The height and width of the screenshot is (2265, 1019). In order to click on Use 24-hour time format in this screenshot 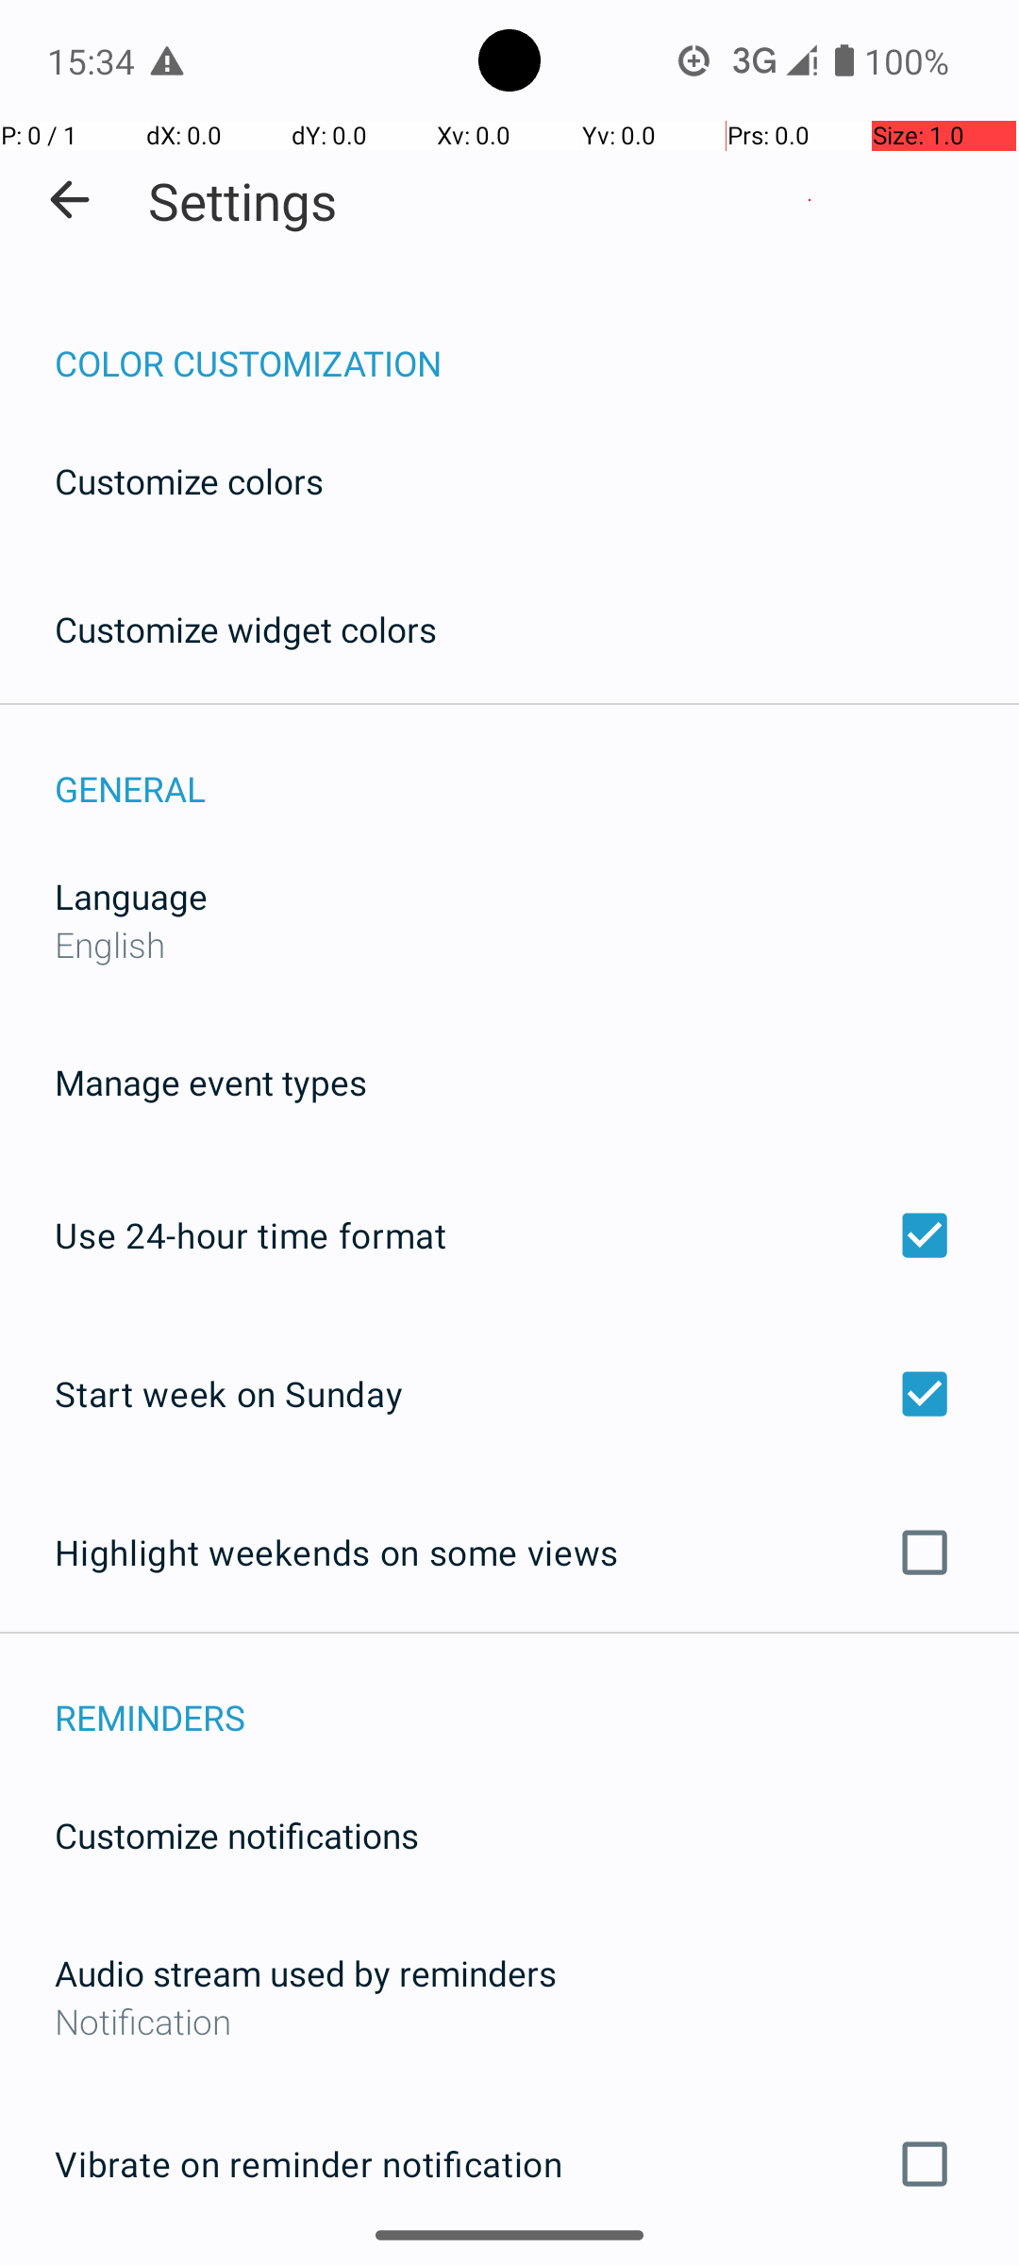, I will do `click(509, 1235)`.